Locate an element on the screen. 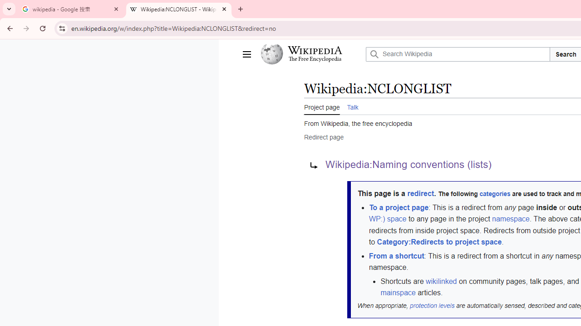 Image resolution: width=581 pixels, height=326 pixels. Forward is located at coordinates (26, 28).